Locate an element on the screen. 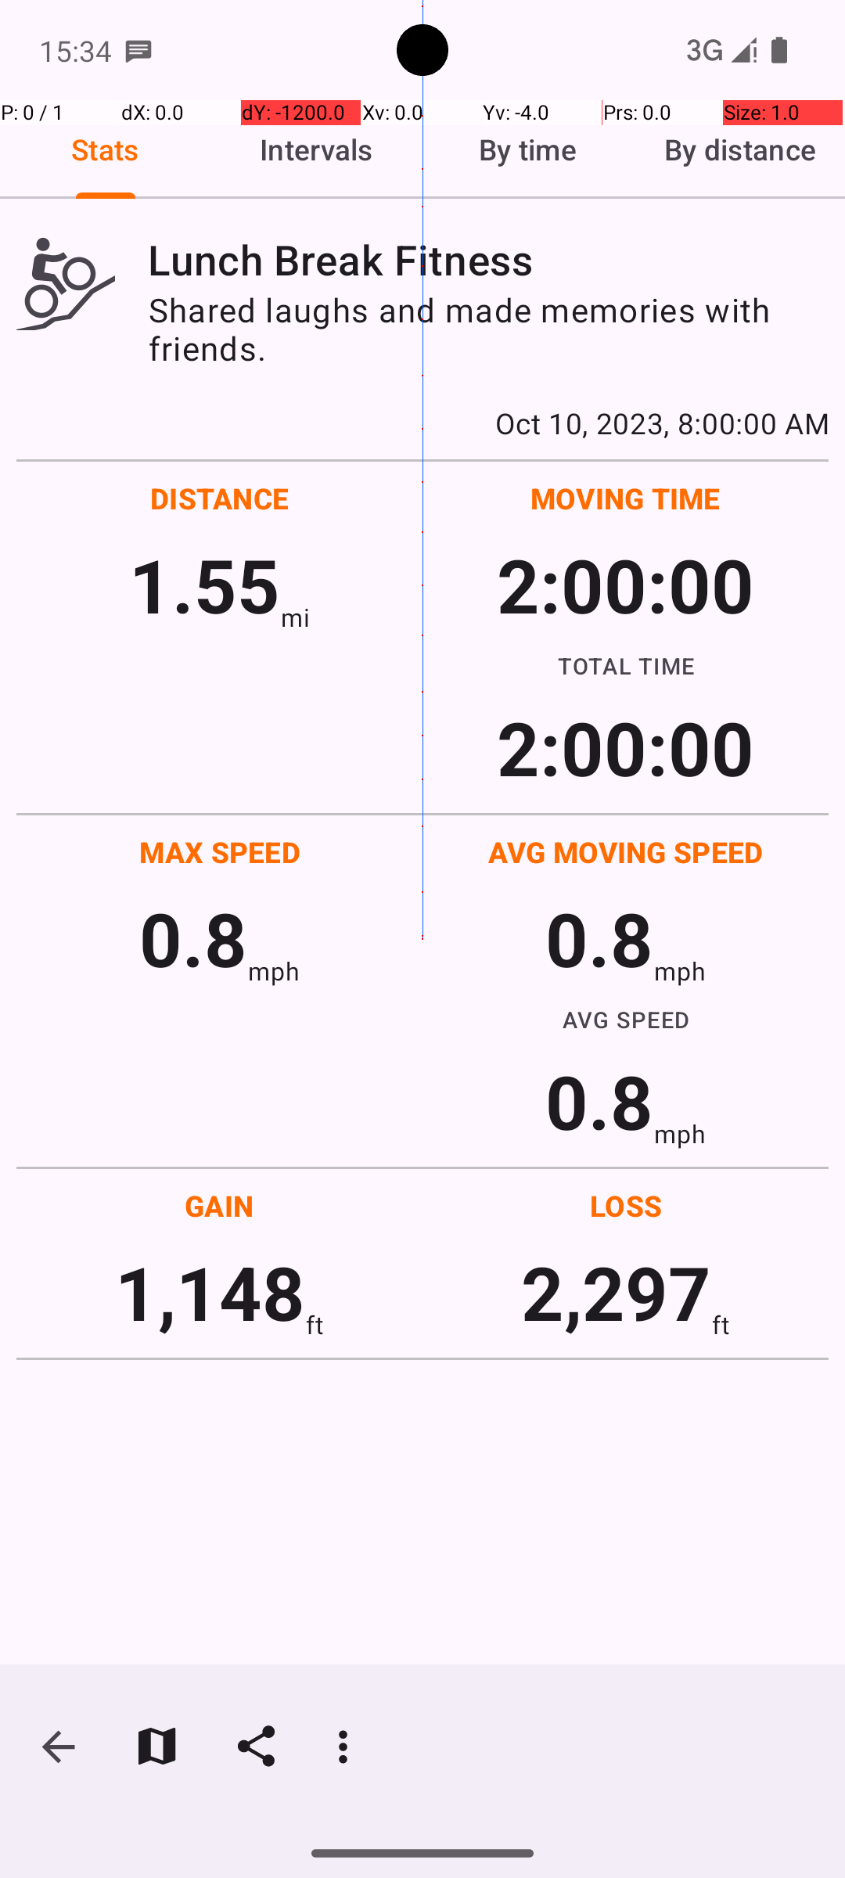  GAIN is located at coordinates (219, 1205).